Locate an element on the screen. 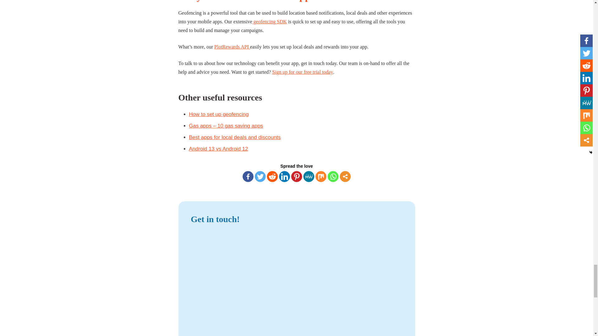  Pinterest is located at coordinates (297, 176).